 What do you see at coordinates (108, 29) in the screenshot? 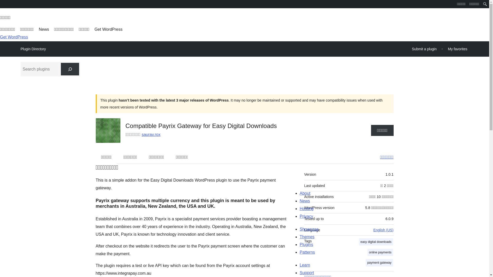
I see `Get WordPress` at bounding box center [108, 29].